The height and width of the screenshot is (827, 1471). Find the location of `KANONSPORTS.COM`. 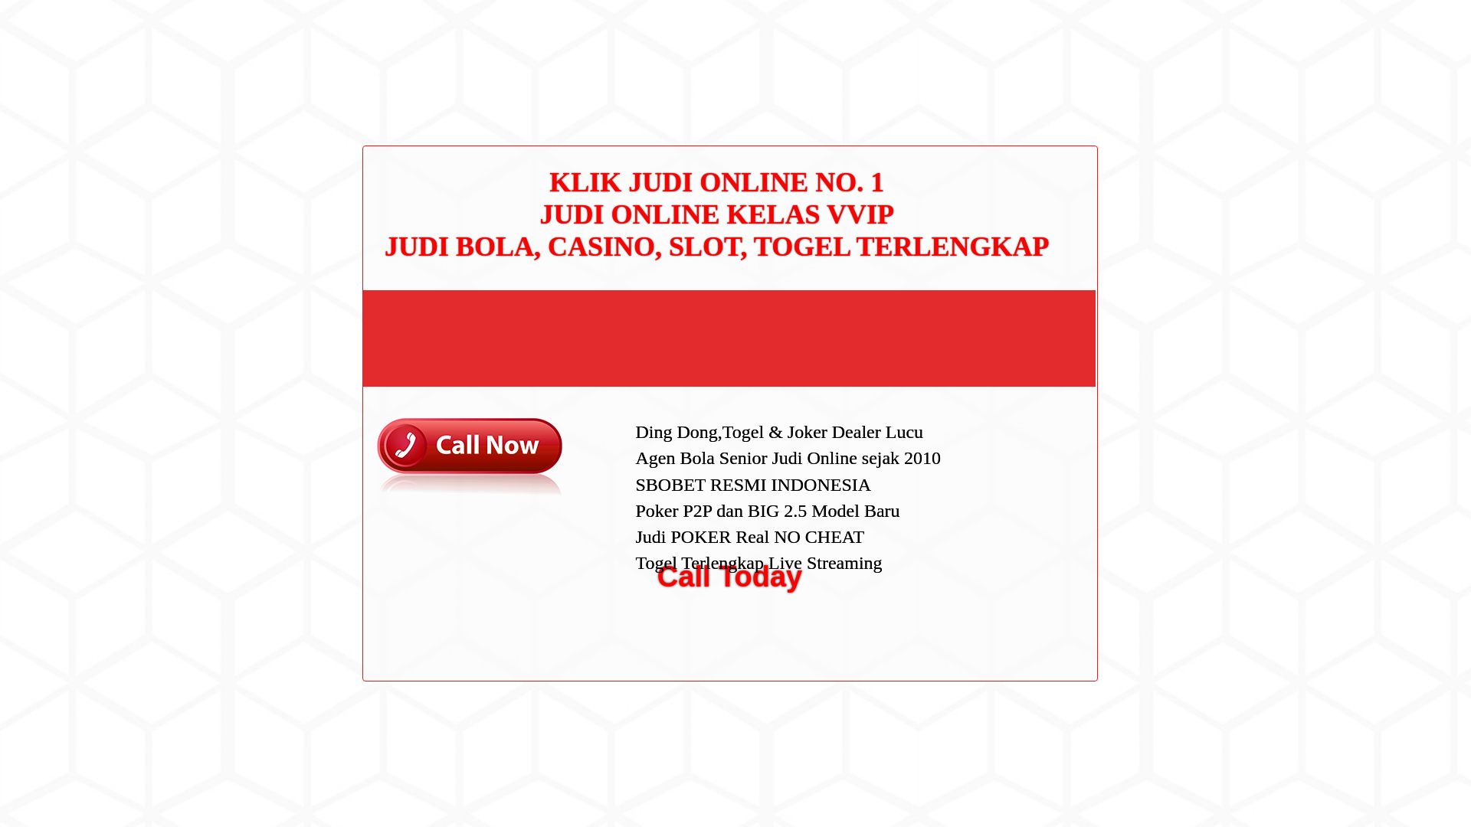

KANONSPORTS.COM is located at coordinates (408, 28).